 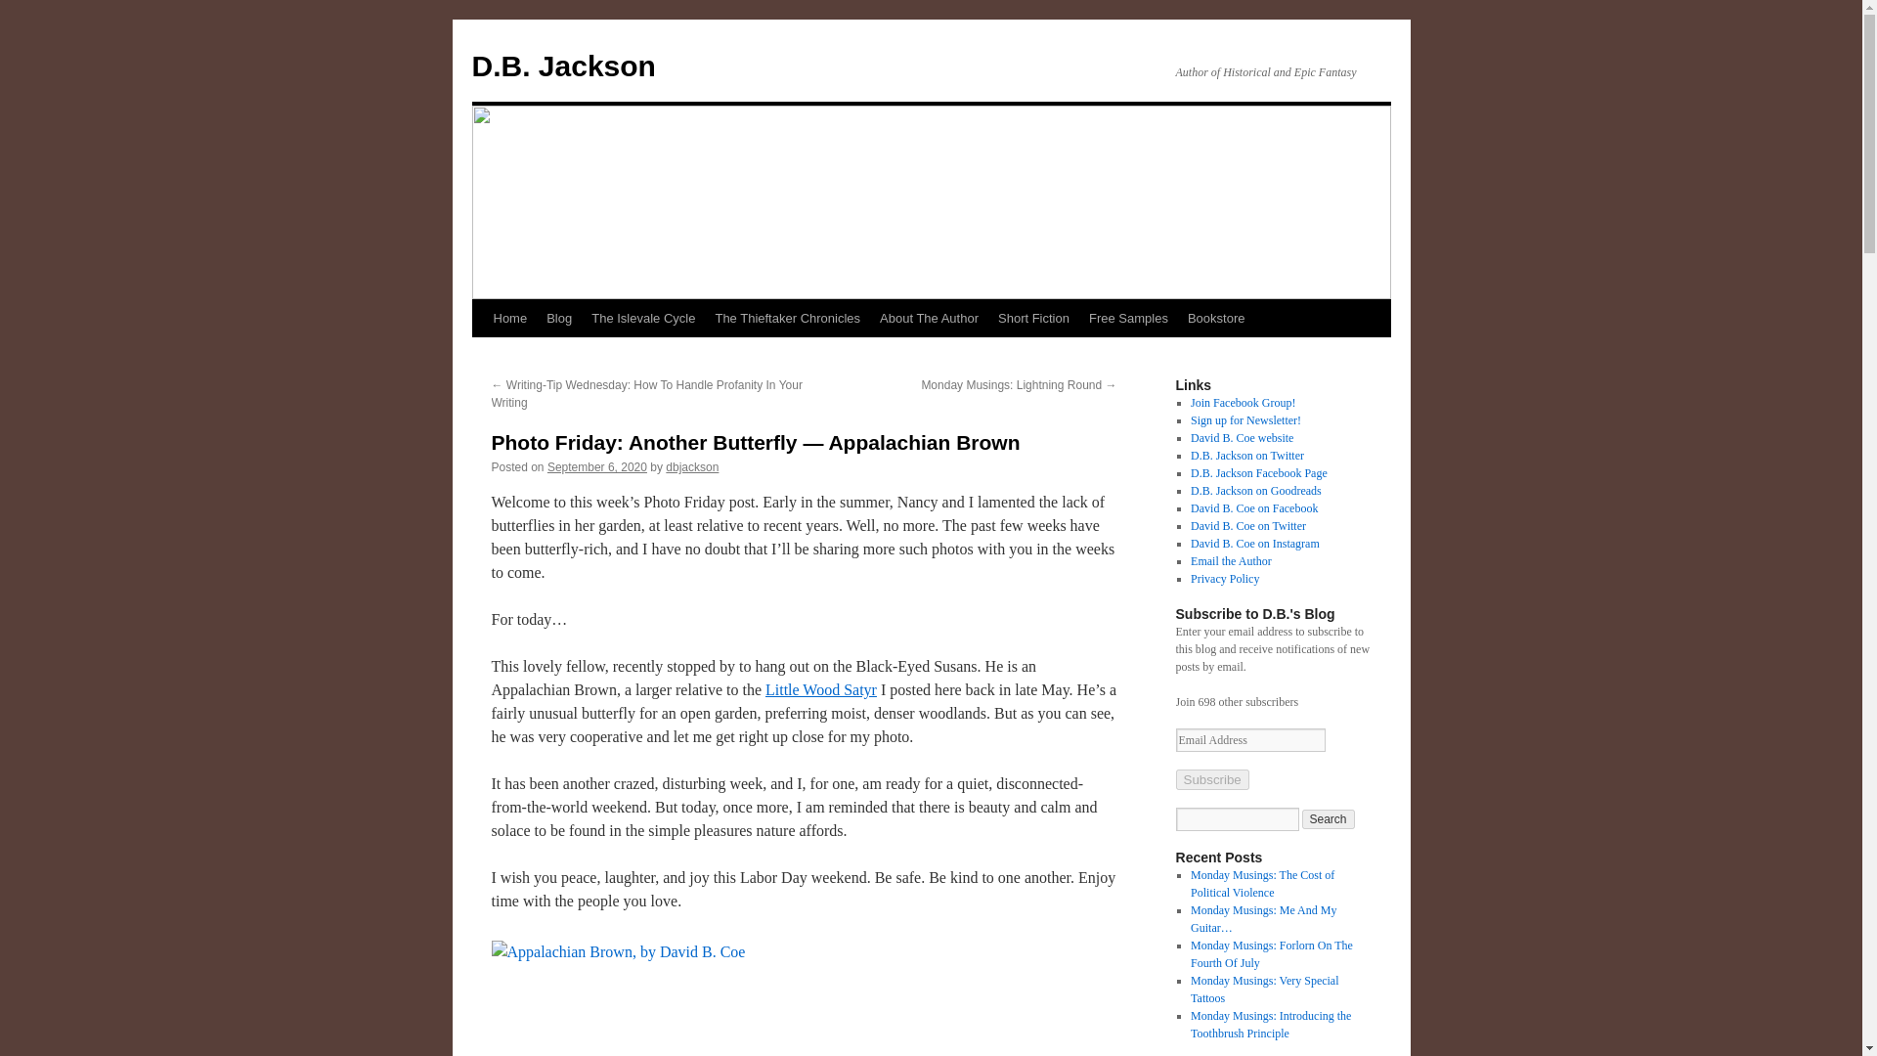 I want to click on Free Samples, so click(x=1128, y=318).